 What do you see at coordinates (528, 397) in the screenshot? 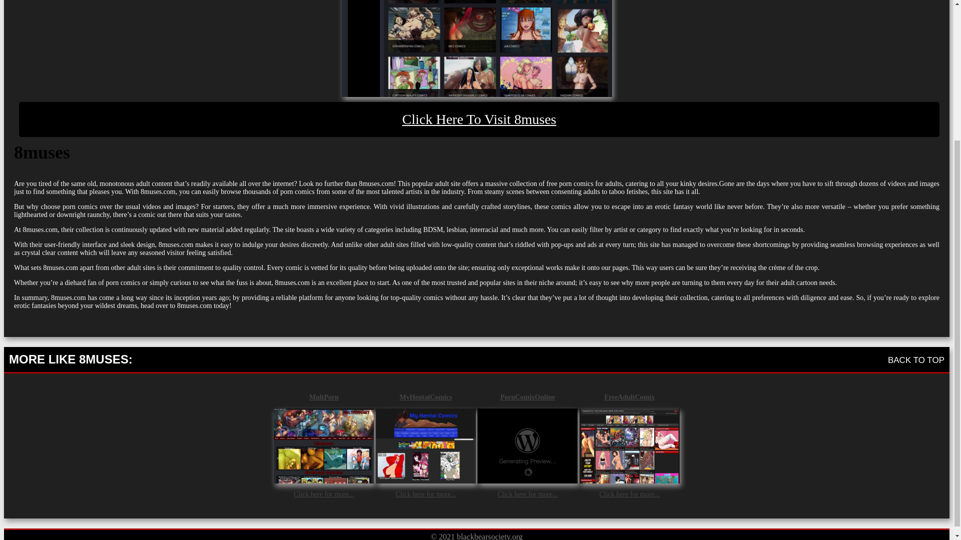
I see `PornComixOnline` at bounding box center [528, 397].